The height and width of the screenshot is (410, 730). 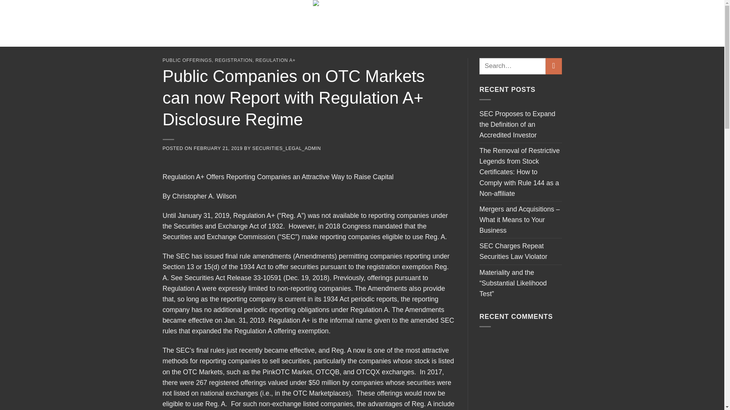 I want to click on LEGAL TEAM, so click(x=202, y=24).